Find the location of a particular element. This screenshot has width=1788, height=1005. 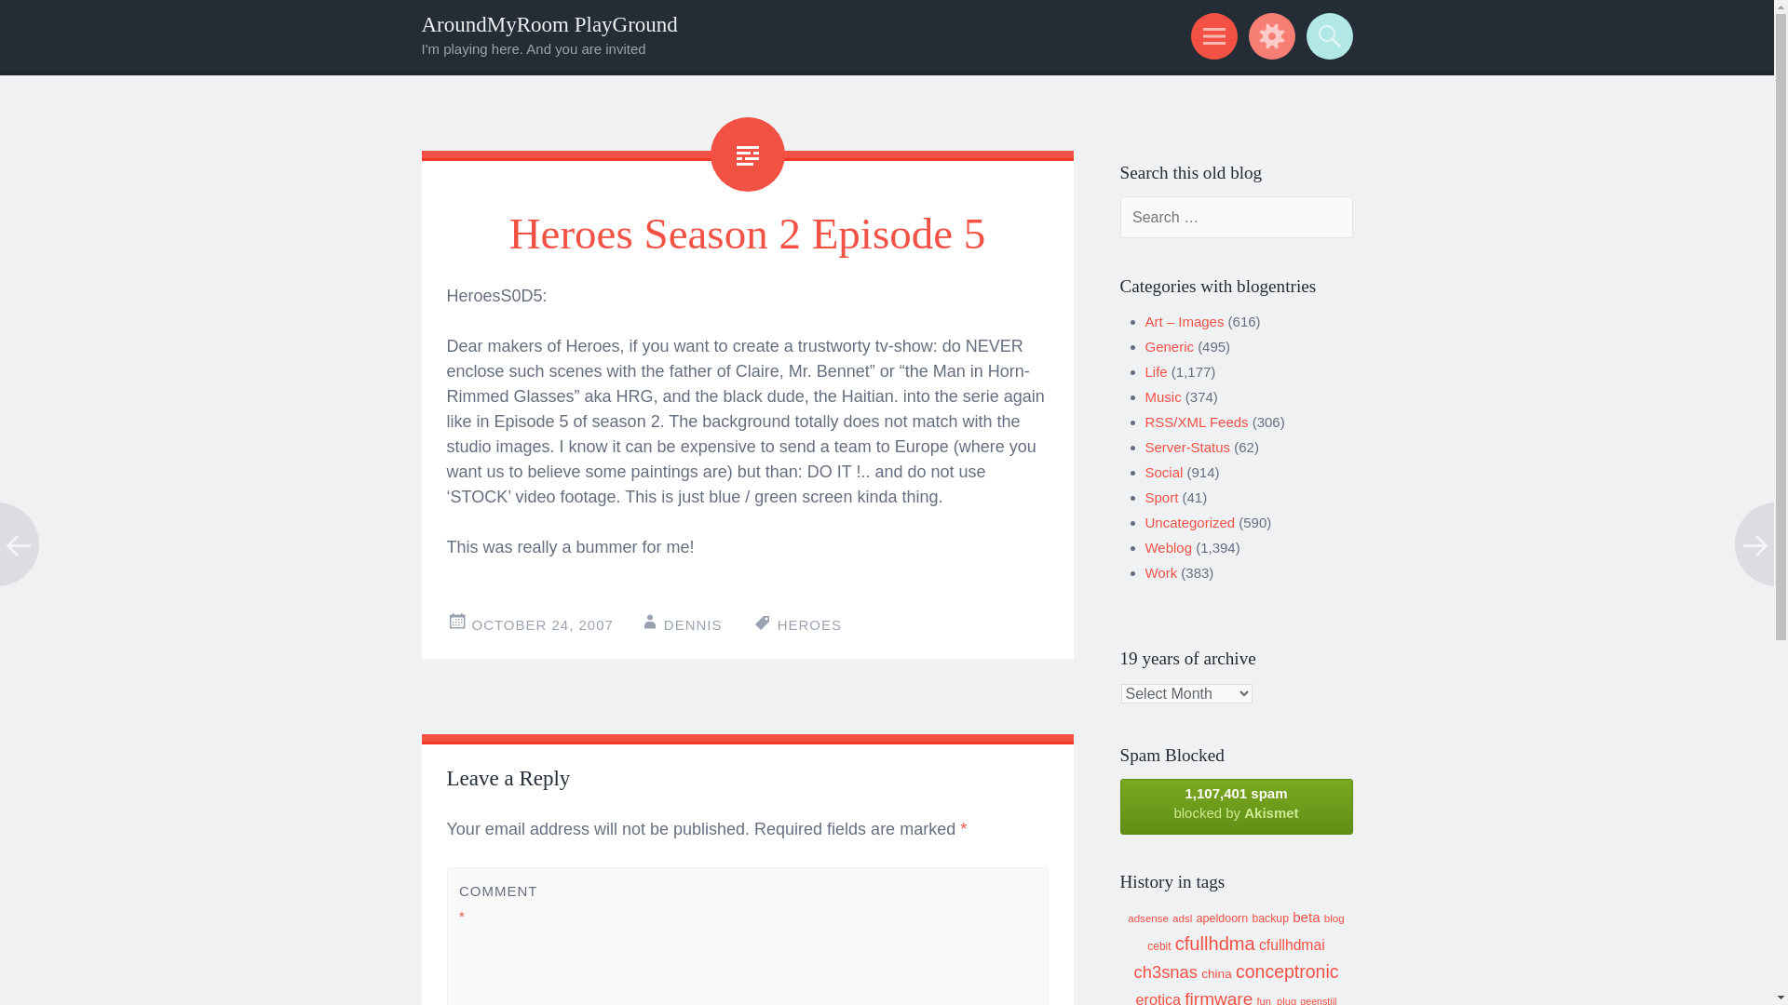

adsl is located at coordinates (1183, 918).